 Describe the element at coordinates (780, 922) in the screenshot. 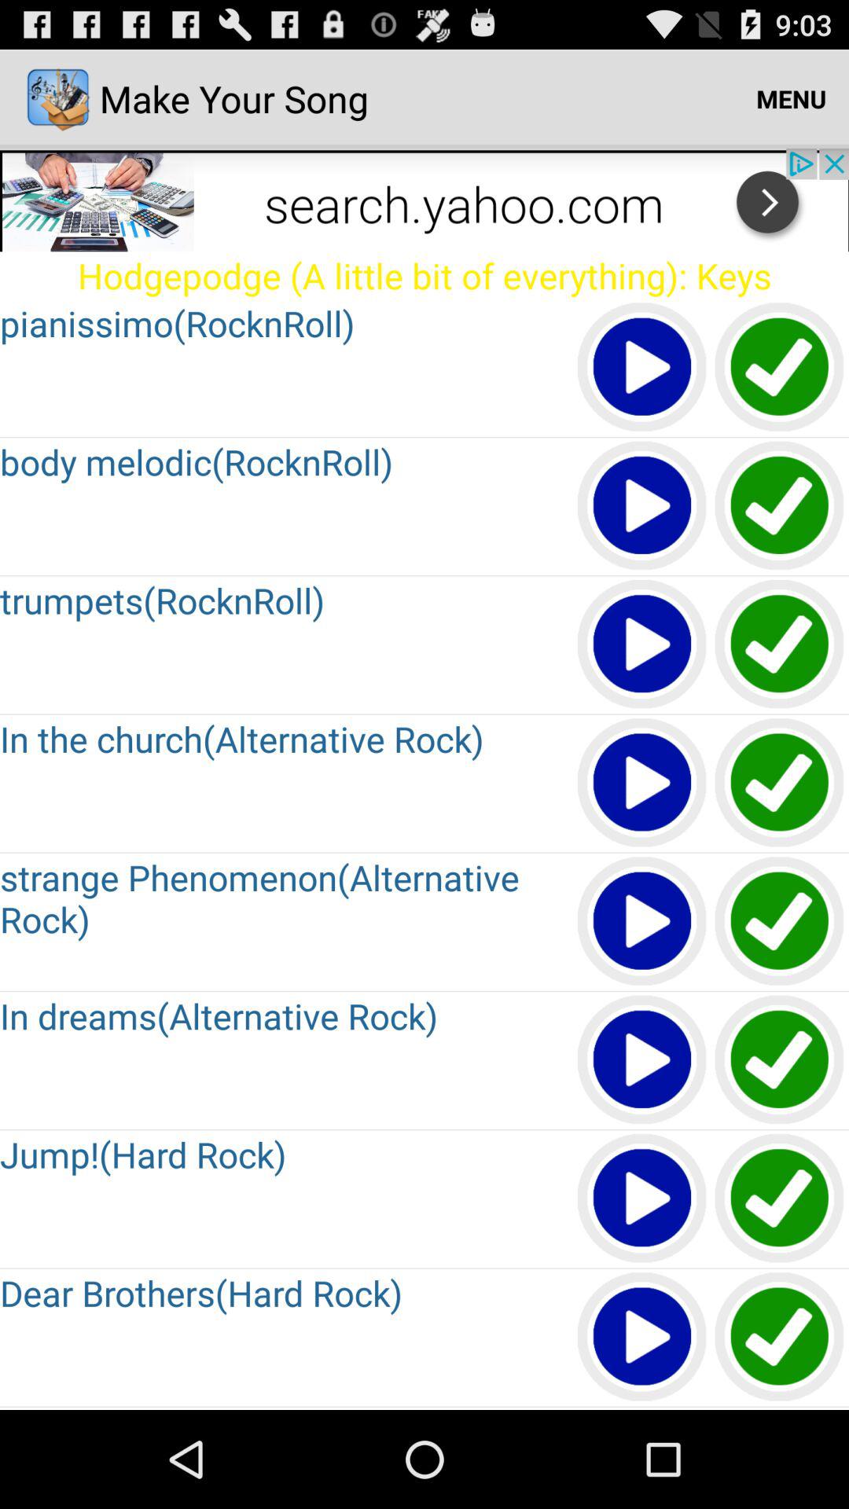

I see `choose song` at that location.